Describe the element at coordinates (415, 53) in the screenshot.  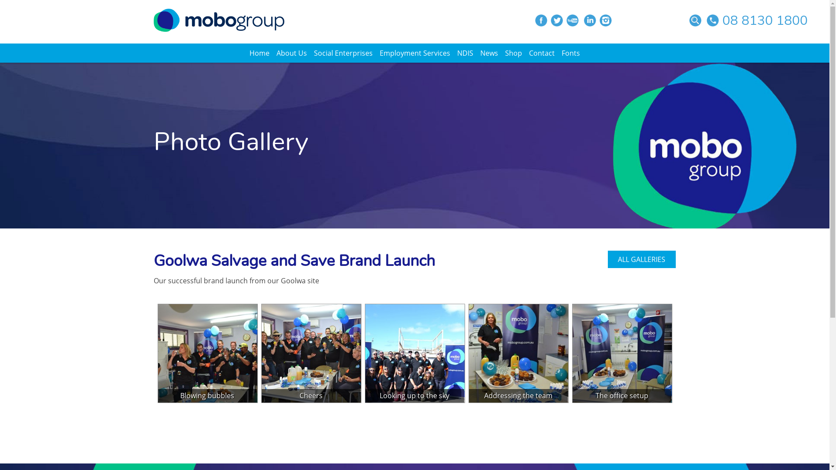
I see `Employment Services` at that location.